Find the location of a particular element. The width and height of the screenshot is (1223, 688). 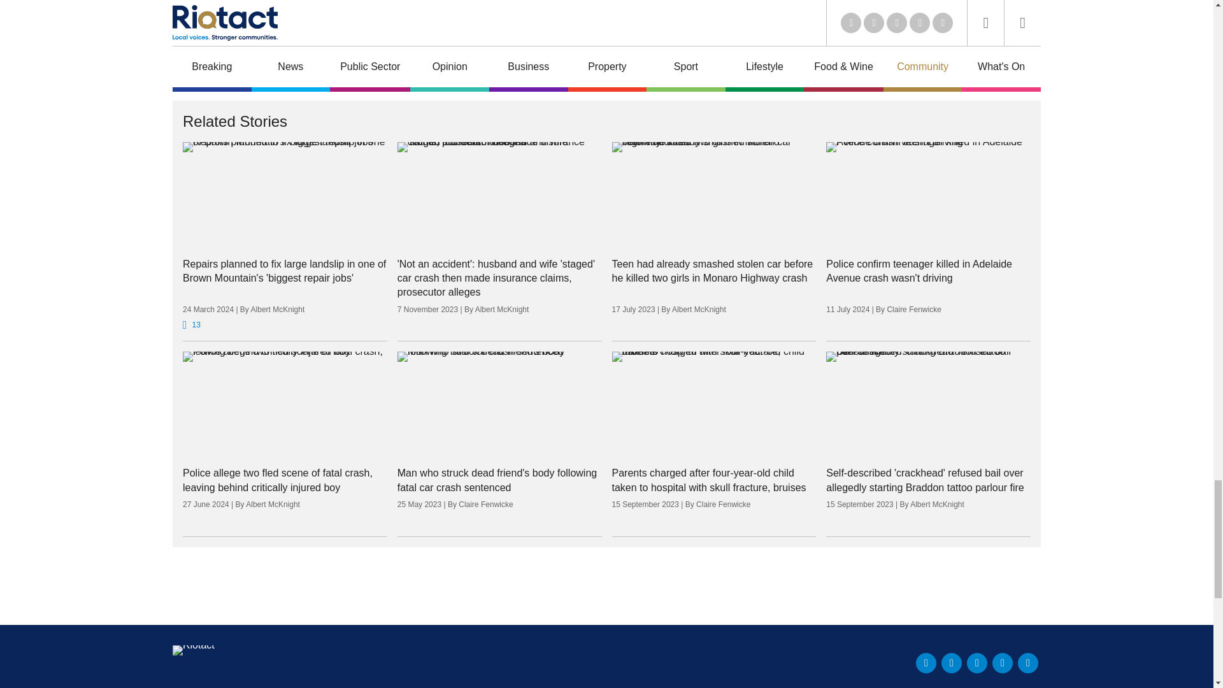

Twitter is located at coordinates (952, 663).